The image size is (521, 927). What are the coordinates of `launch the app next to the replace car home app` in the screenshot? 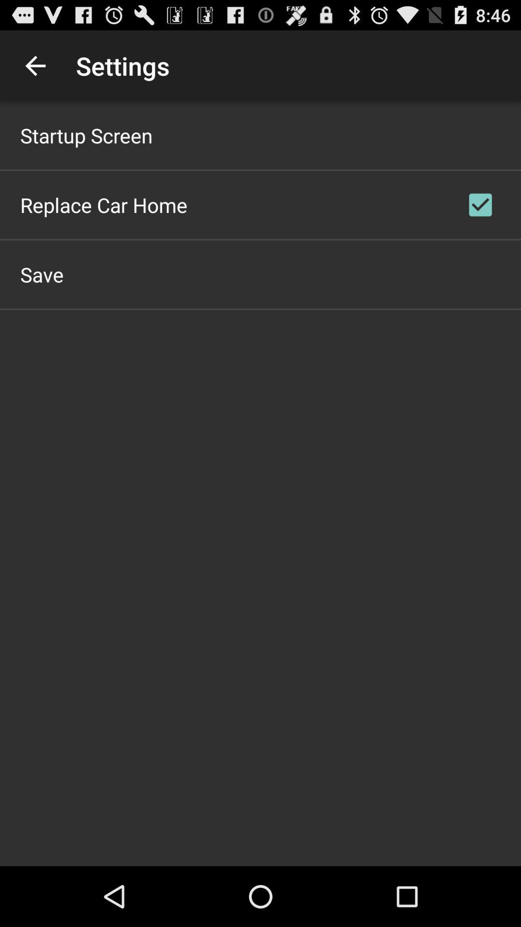 It's located at (480, 205).